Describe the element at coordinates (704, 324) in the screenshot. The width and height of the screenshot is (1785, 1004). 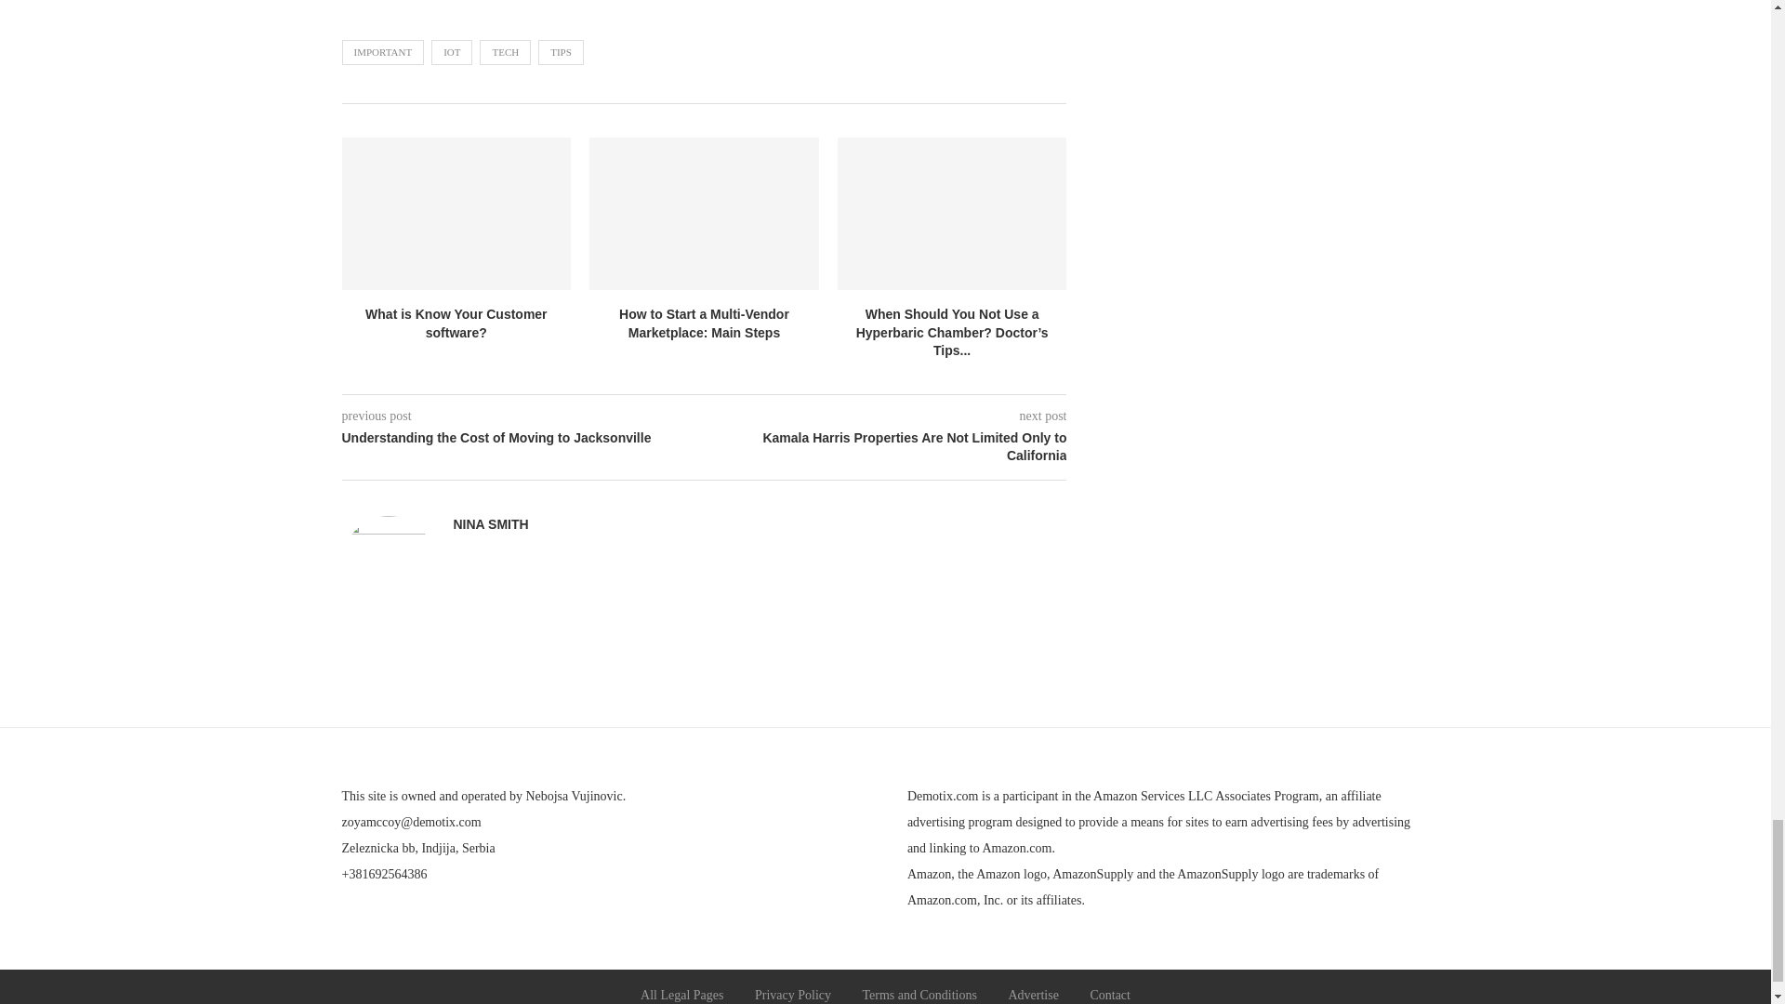
I see `How to Start a Multi-Vendor Marketplace: Main Steps` at that location.